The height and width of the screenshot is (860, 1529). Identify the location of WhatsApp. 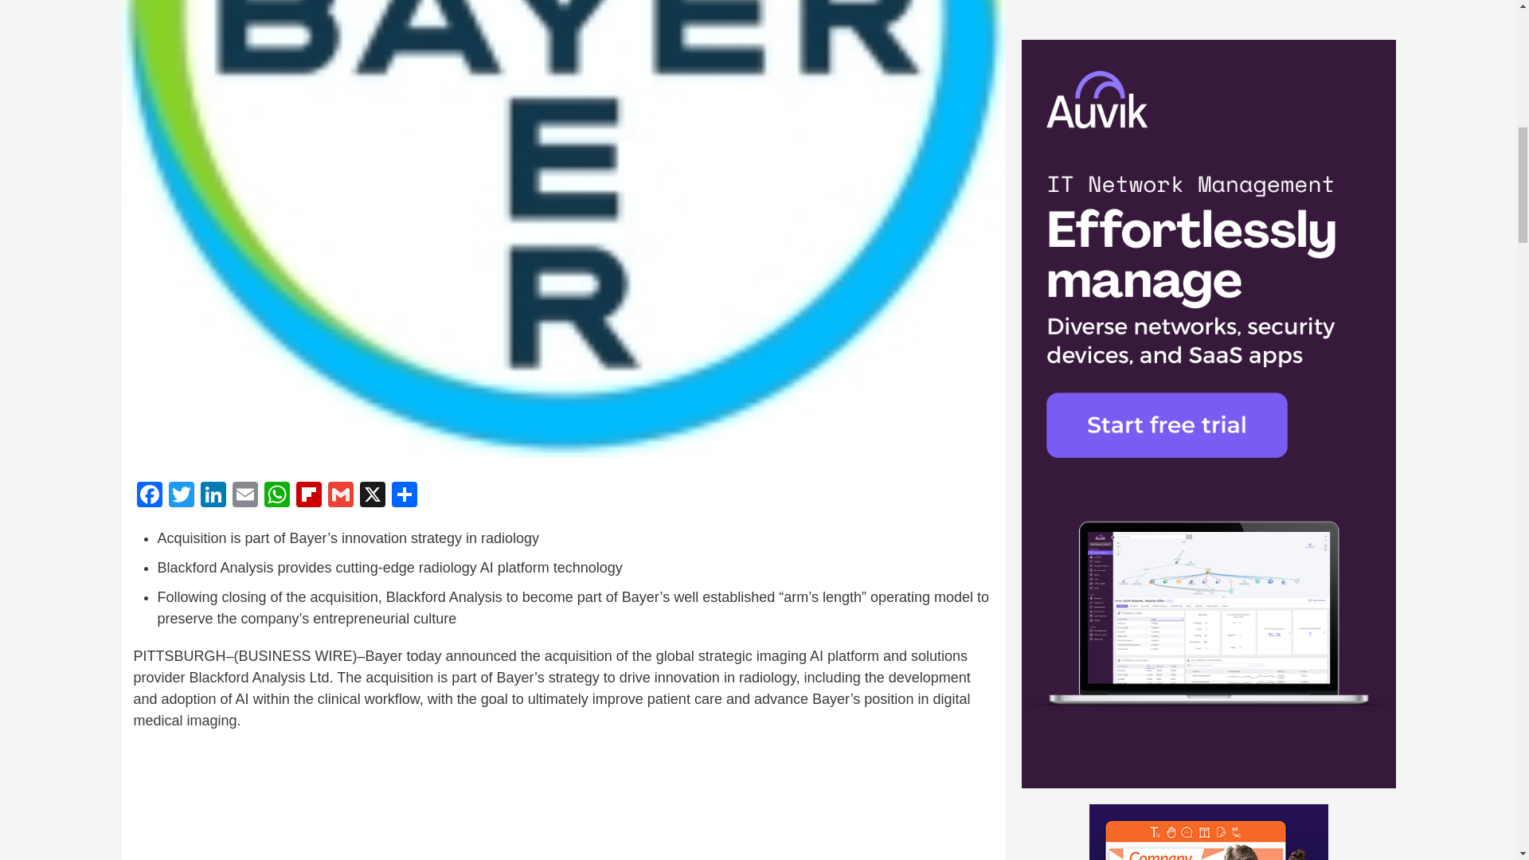
(277, 495).